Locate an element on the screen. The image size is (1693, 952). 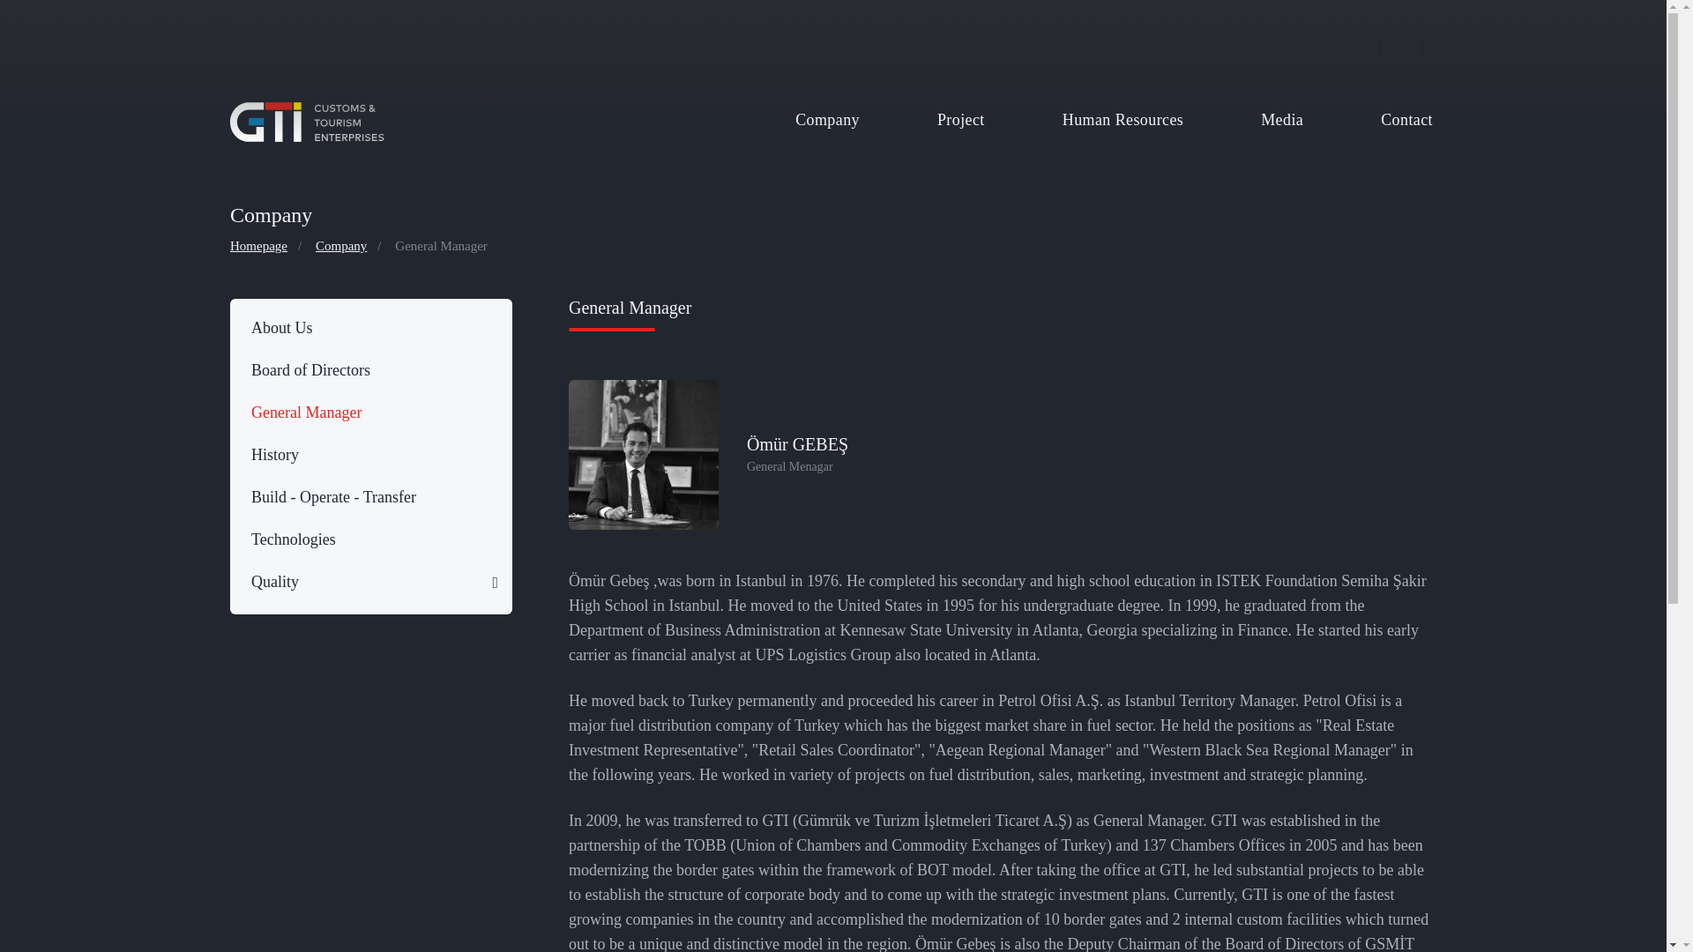
Media is located at coordinates (1281, 120).